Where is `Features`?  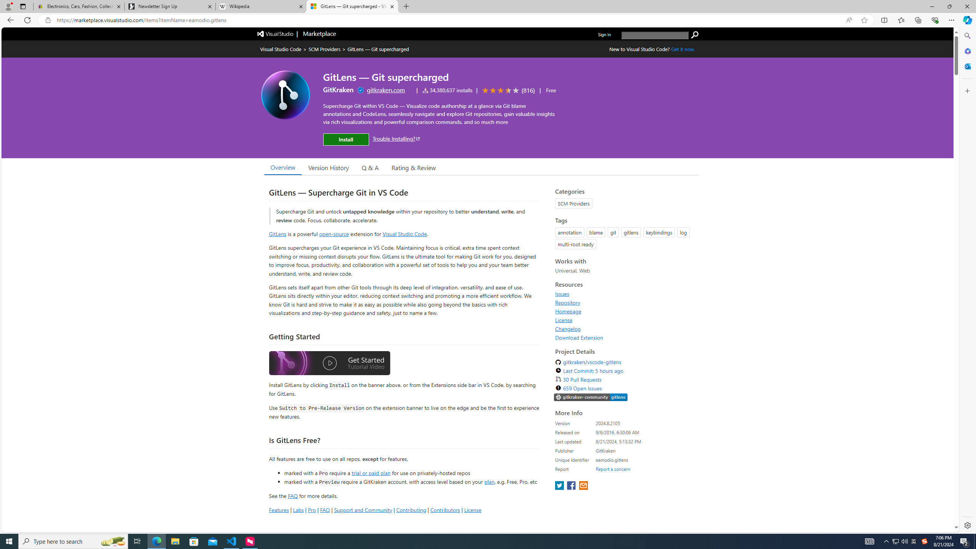
Features is located at coordinates (278, 509).